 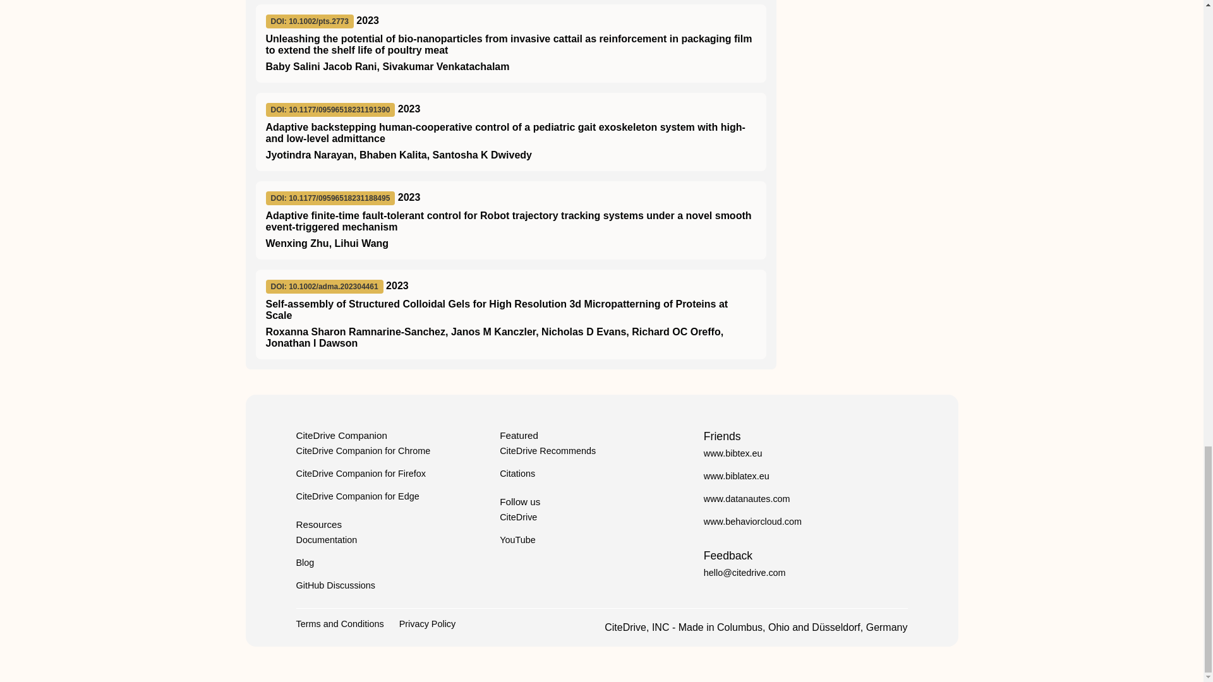 What do you see at coordinates (518, 539) in the screenshot?
I see `YouTube` at bounding box center [518, 539].